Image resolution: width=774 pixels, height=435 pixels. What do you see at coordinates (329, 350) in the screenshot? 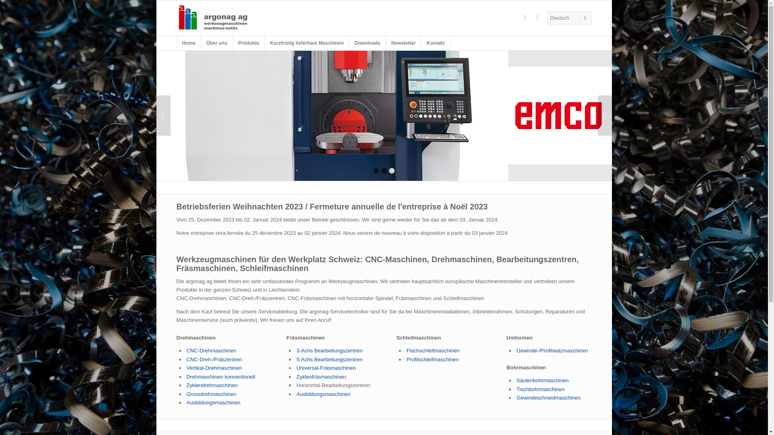
I see `3-Achs Bearbeitungszentren` at bounding box center [329, 350].